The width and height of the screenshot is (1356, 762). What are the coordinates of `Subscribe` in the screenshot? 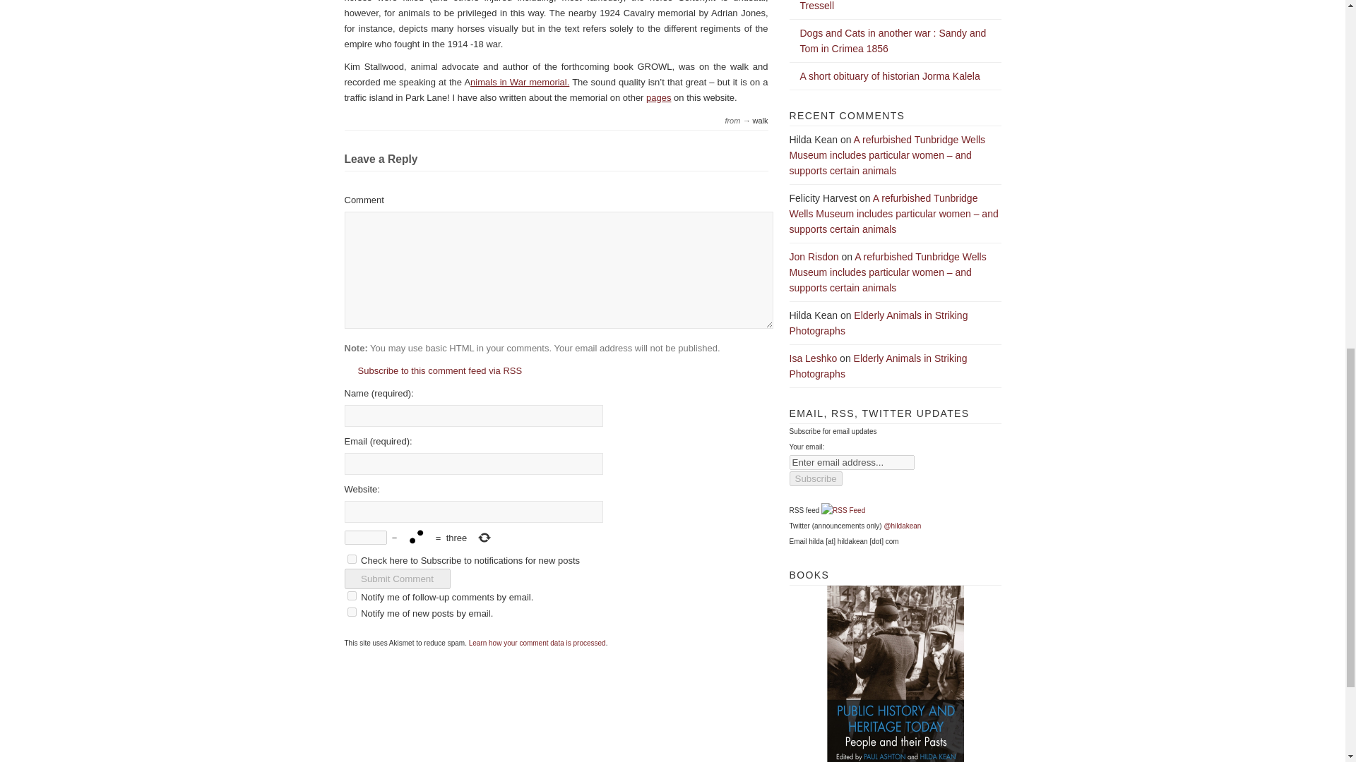 It's located at (815, 478).